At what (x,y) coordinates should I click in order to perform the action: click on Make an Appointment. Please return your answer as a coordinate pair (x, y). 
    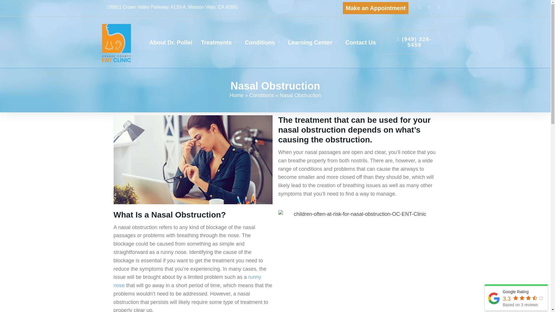
    Looking at the image, I should click on (376, 8).